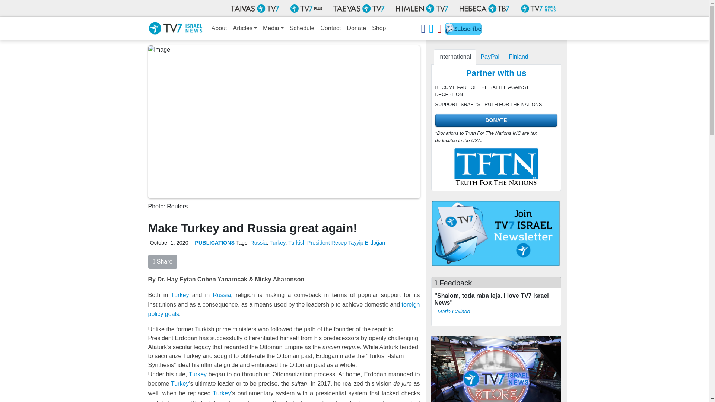 Image resolution: width=715 pixels, height=402 pixels. Describe the element at coordinates (379, 28) in the screenshot. I see `Shop` at that location.